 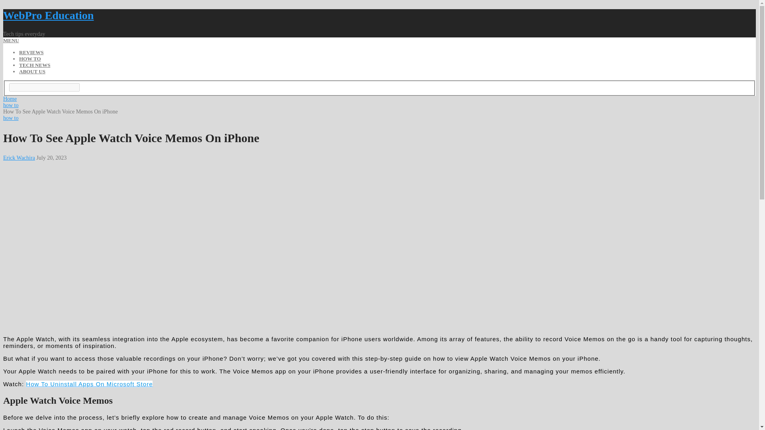 What do you see at coordinates (19, 158) in the screenshot?
I see `Posts by Erick Wachira` at bounding box center [19, 158].